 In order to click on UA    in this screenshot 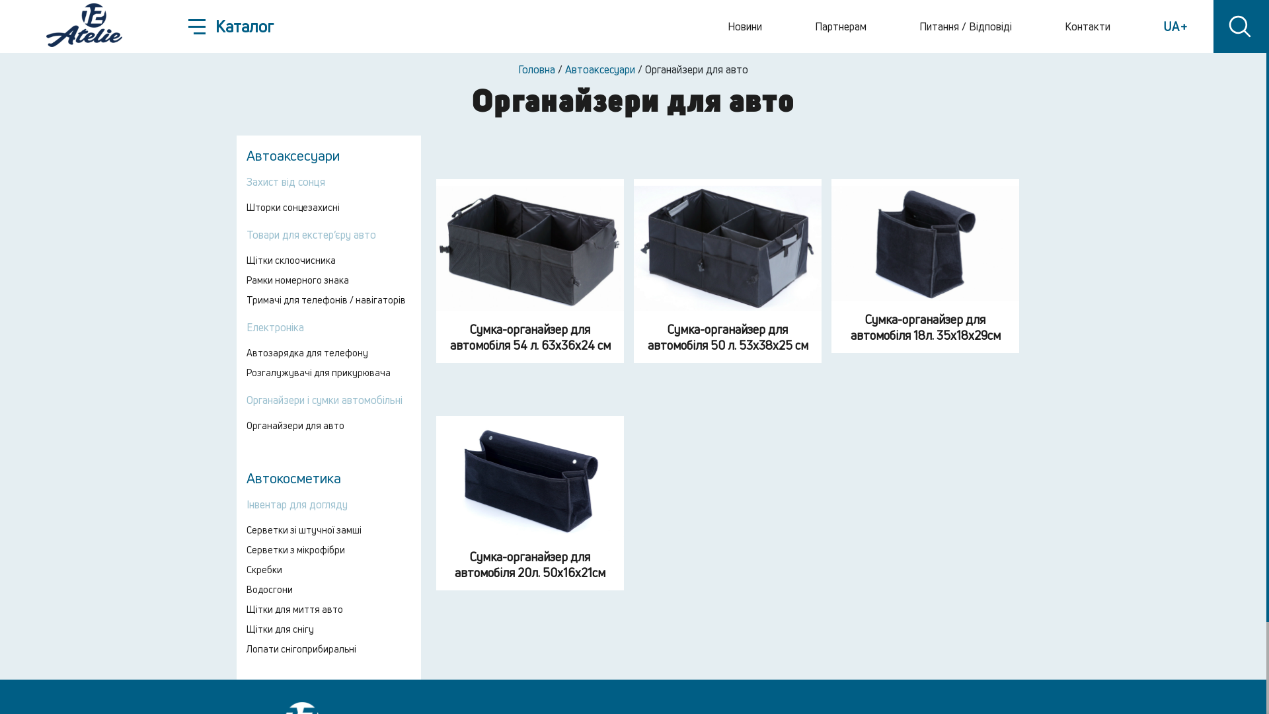, I will do `click(1175, 26)`.